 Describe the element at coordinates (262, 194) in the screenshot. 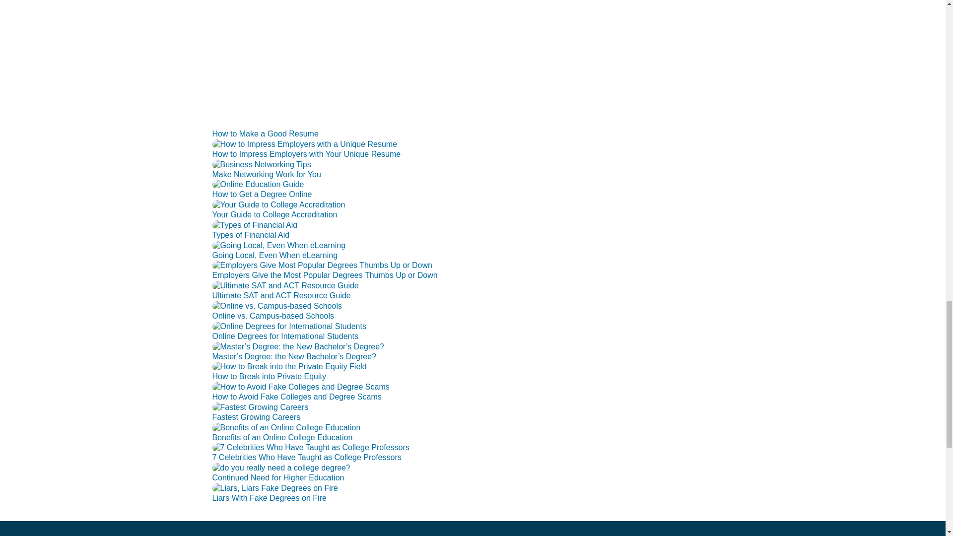

I see `How to Get a Degree Online` at that location.